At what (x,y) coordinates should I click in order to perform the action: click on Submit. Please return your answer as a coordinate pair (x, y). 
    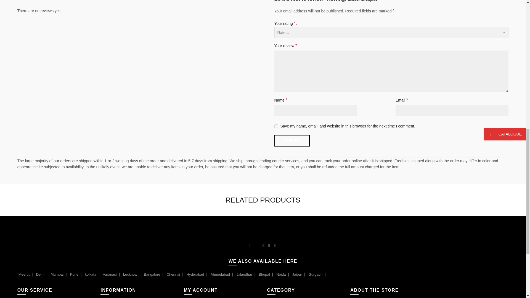
    Looking at the image, I should click on (292, 141).